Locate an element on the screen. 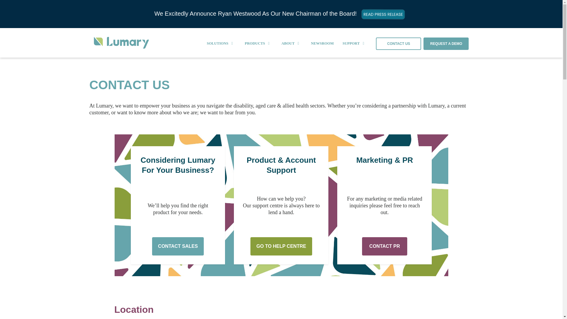 This screenshot has height=319, width=567. Group Created with Sketch. is located at coordinates (121, 44).